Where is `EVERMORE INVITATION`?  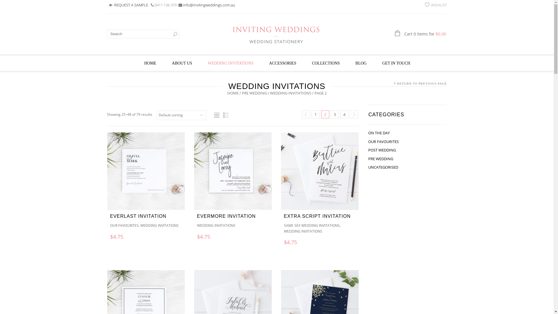 EVERMORE INVITATION is located at coordinates (226, 216).